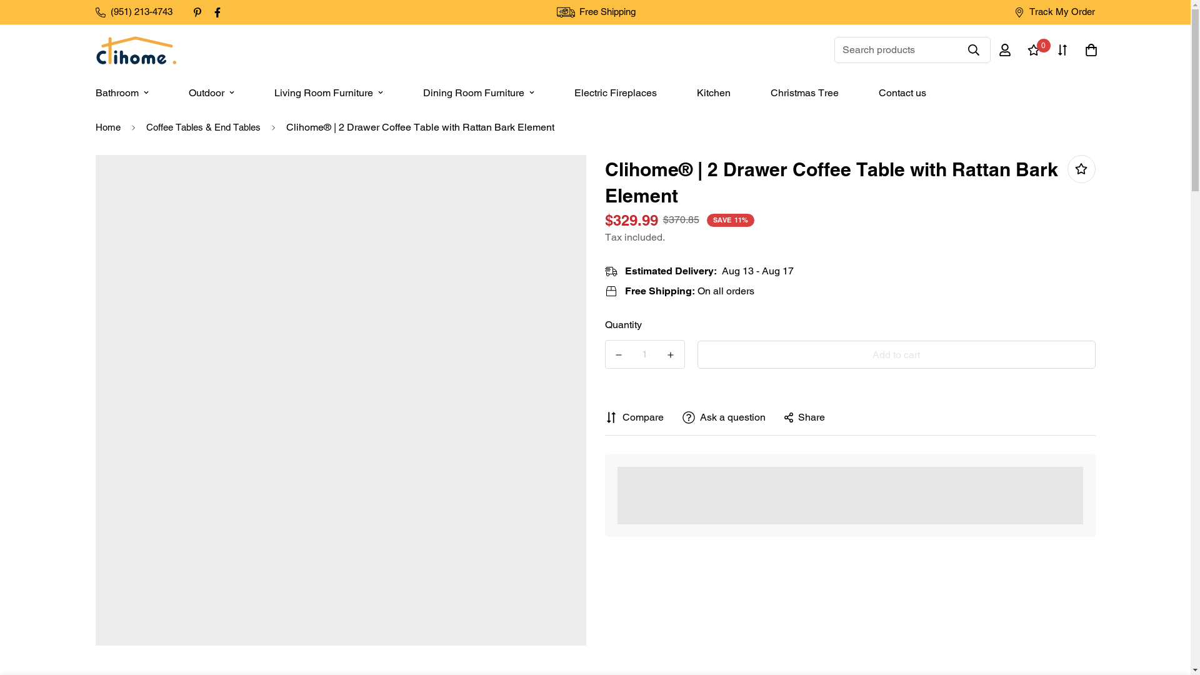 This screenshot has width=1200, height=675. What do you see at coordinates (121, 92) in the screenshot?
I see `Bathroom` at bounding box center [121, 92].